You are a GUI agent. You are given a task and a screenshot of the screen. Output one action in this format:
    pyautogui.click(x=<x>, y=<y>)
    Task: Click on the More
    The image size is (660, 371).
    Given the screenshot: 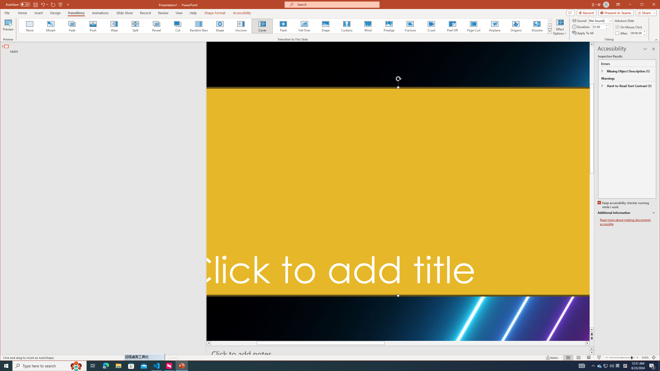 What is the action you would take?
    pyautogui.click(x=644, y=32)
    